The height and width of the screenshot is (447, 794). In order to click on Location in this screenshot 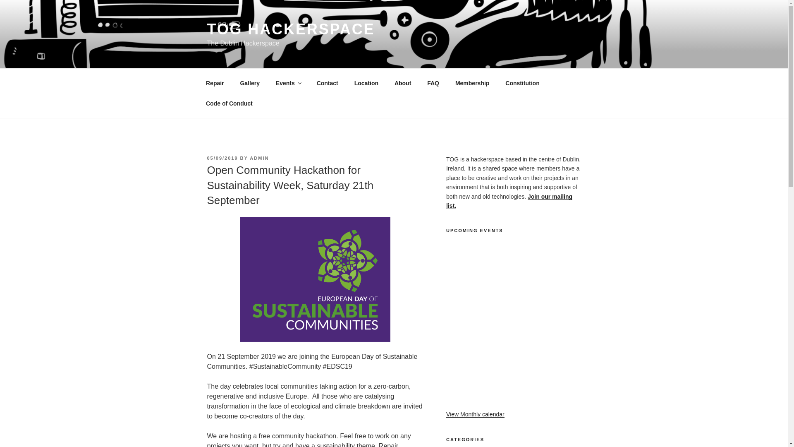, I will do `click(366, 83)`.